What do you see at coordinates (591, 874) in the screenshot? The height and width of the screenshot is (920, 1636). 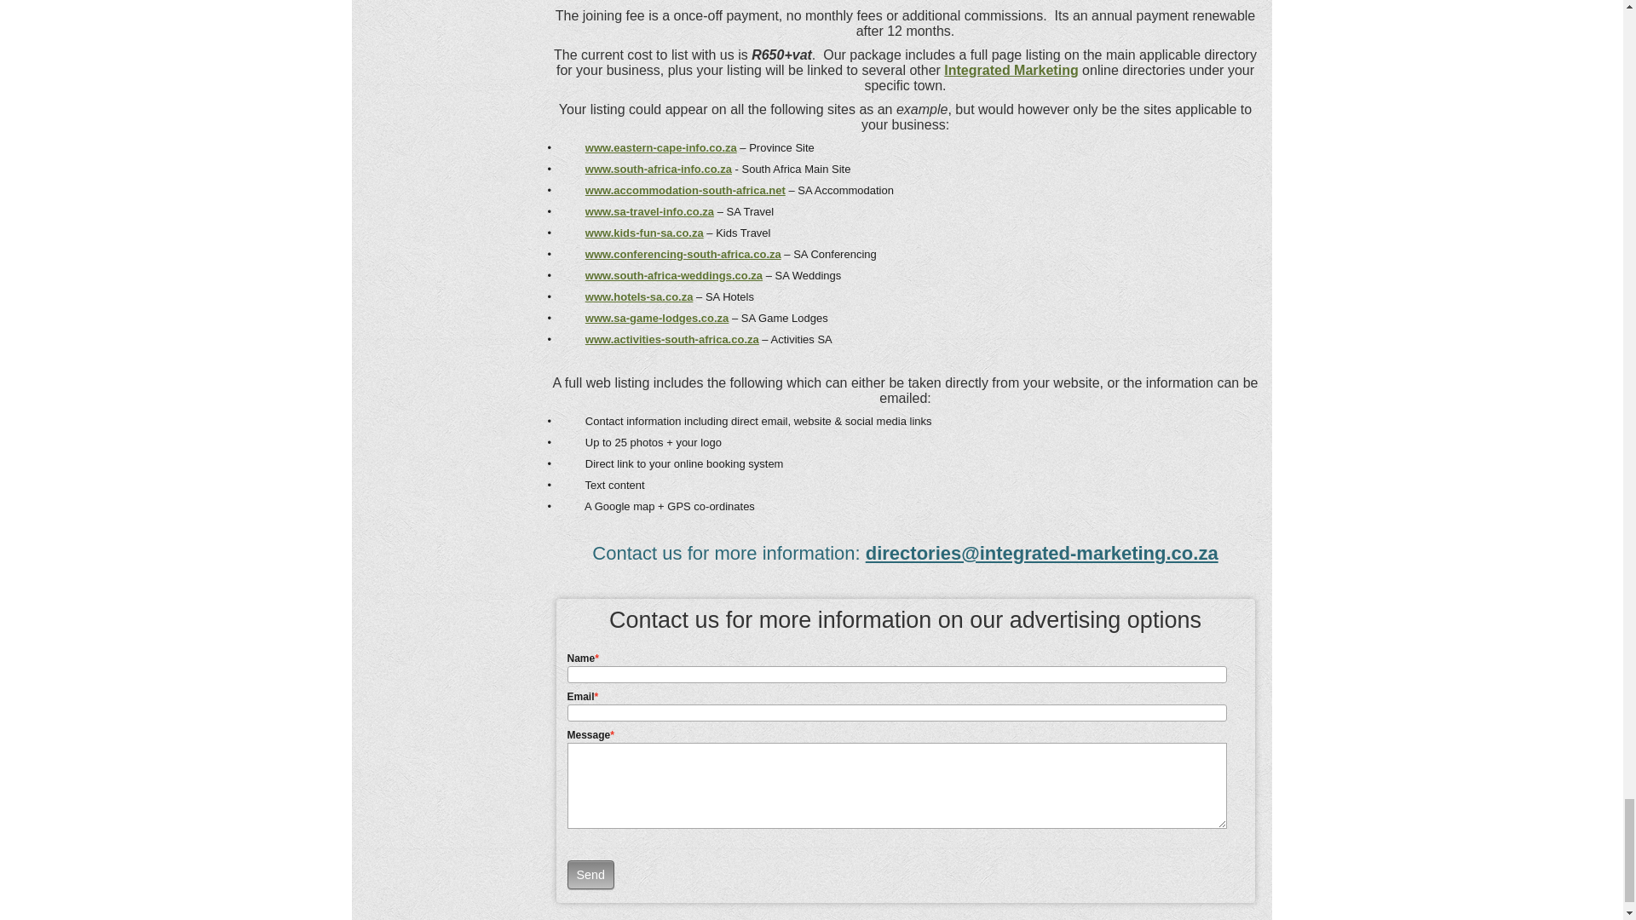 I see `Send` at bounding box center [591, 874].